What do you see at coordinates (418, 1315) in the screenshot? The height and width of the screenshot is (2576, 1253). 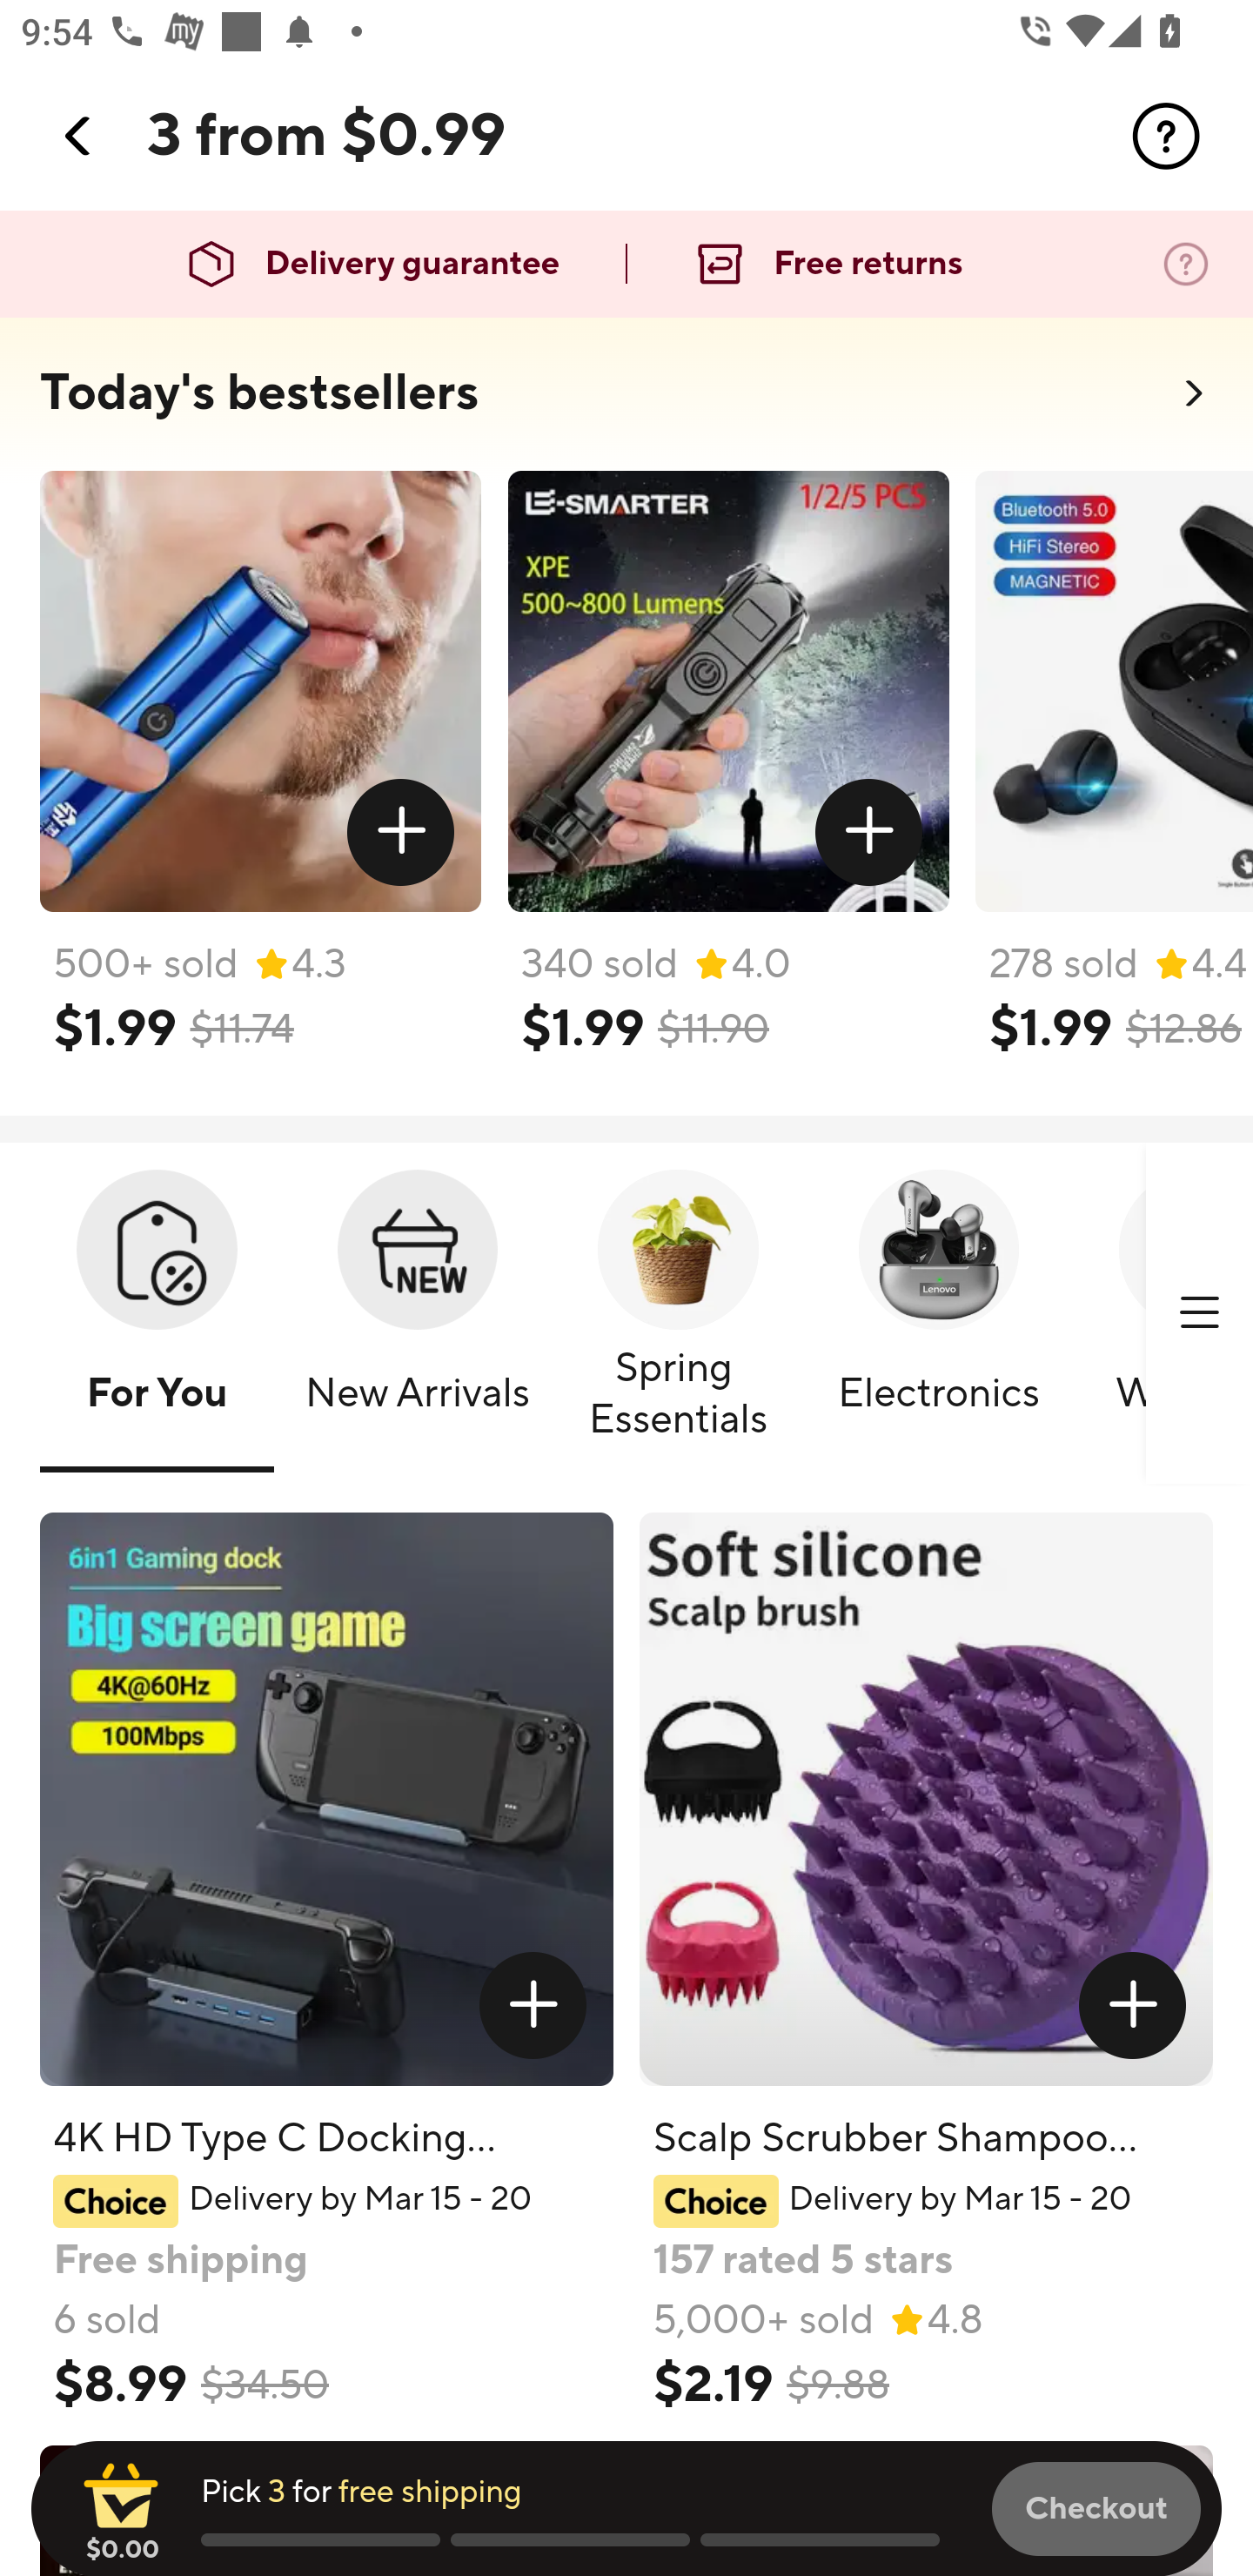 I see `144x144.png_ New Arrivals` at bounding box center [418, 1315].